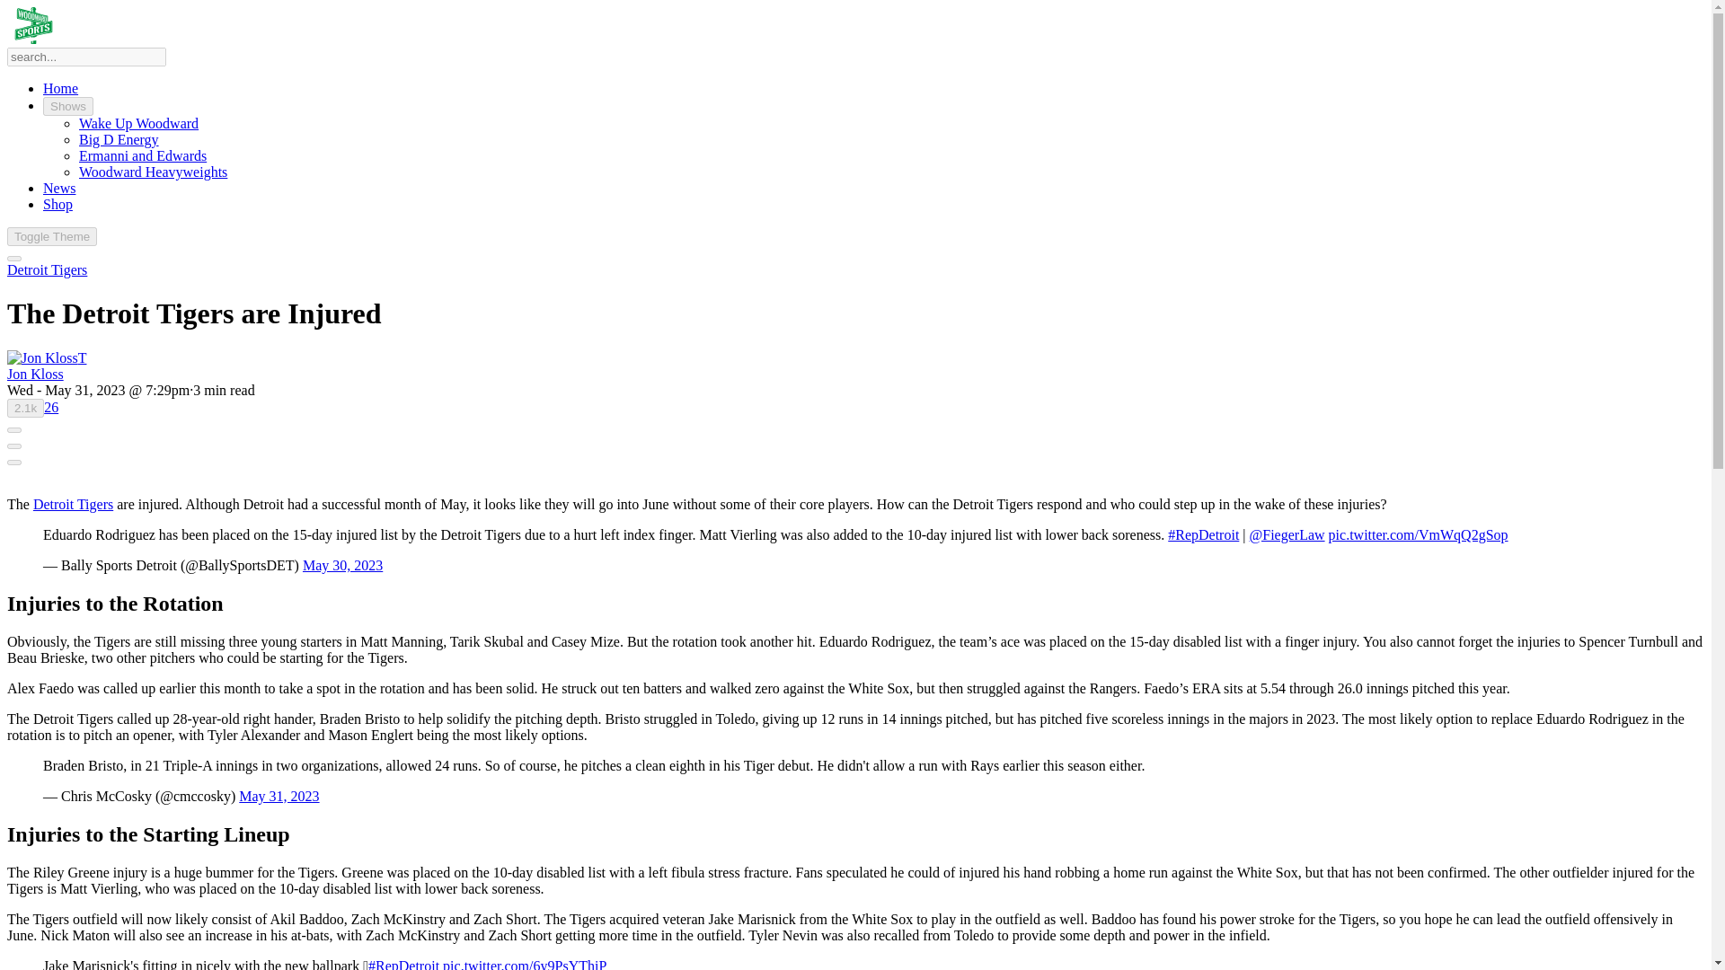 This screenshot has height=970, width=1725. Describe the element at coordinates (47, 269) in the screenshot. I see `Detroit Tigers` at that location.